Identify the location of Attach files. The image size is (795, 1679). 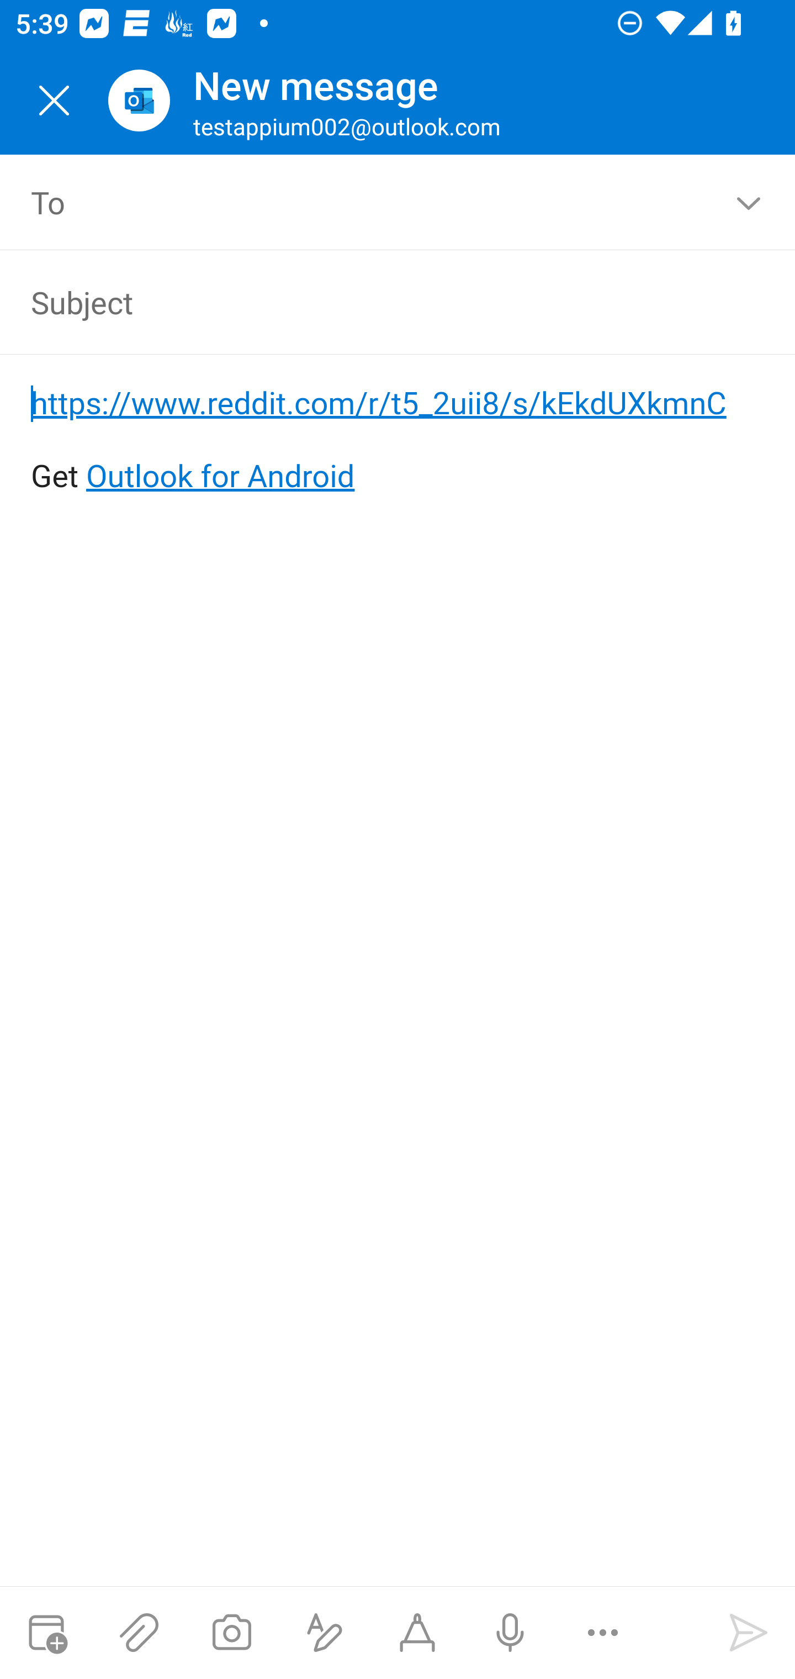
(139, 1633).